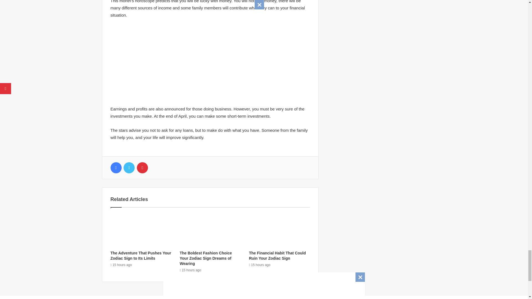  Describe the element at coordinates (142, 168) in the screenshot. I see `Pinterest` at that location.